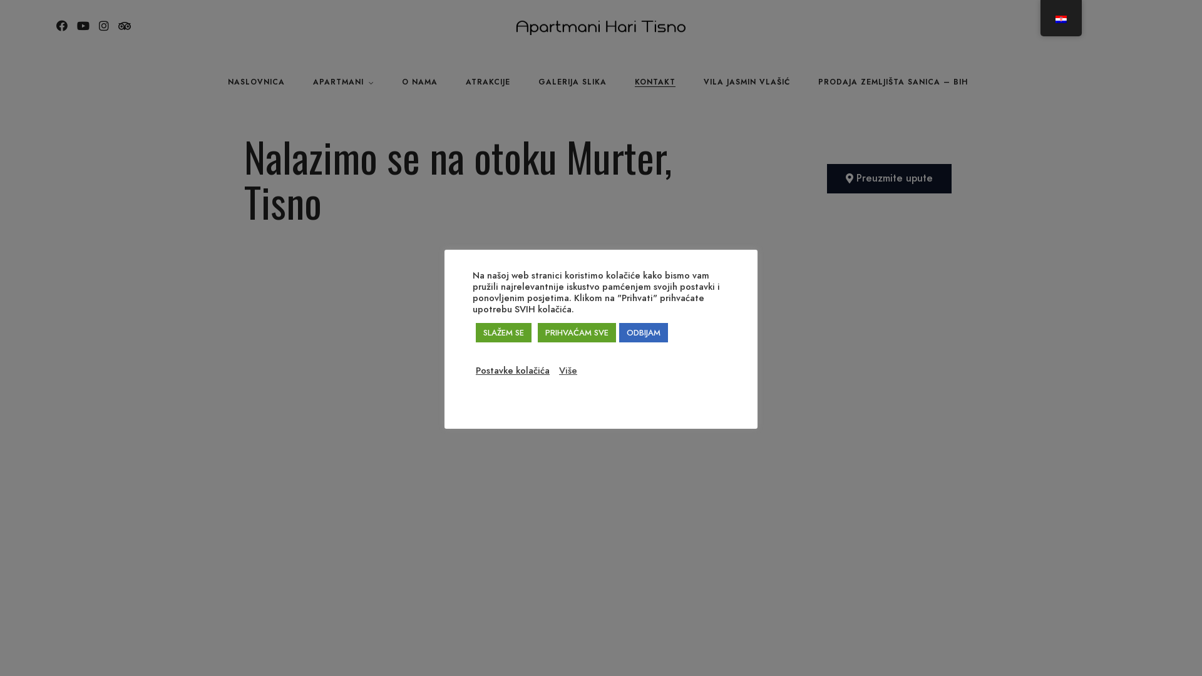 The width and height of the screenshot is (1202, 676). Describe the element at coordinates (655, 83) in the screenshot. I see `KONTAKT` at that location.